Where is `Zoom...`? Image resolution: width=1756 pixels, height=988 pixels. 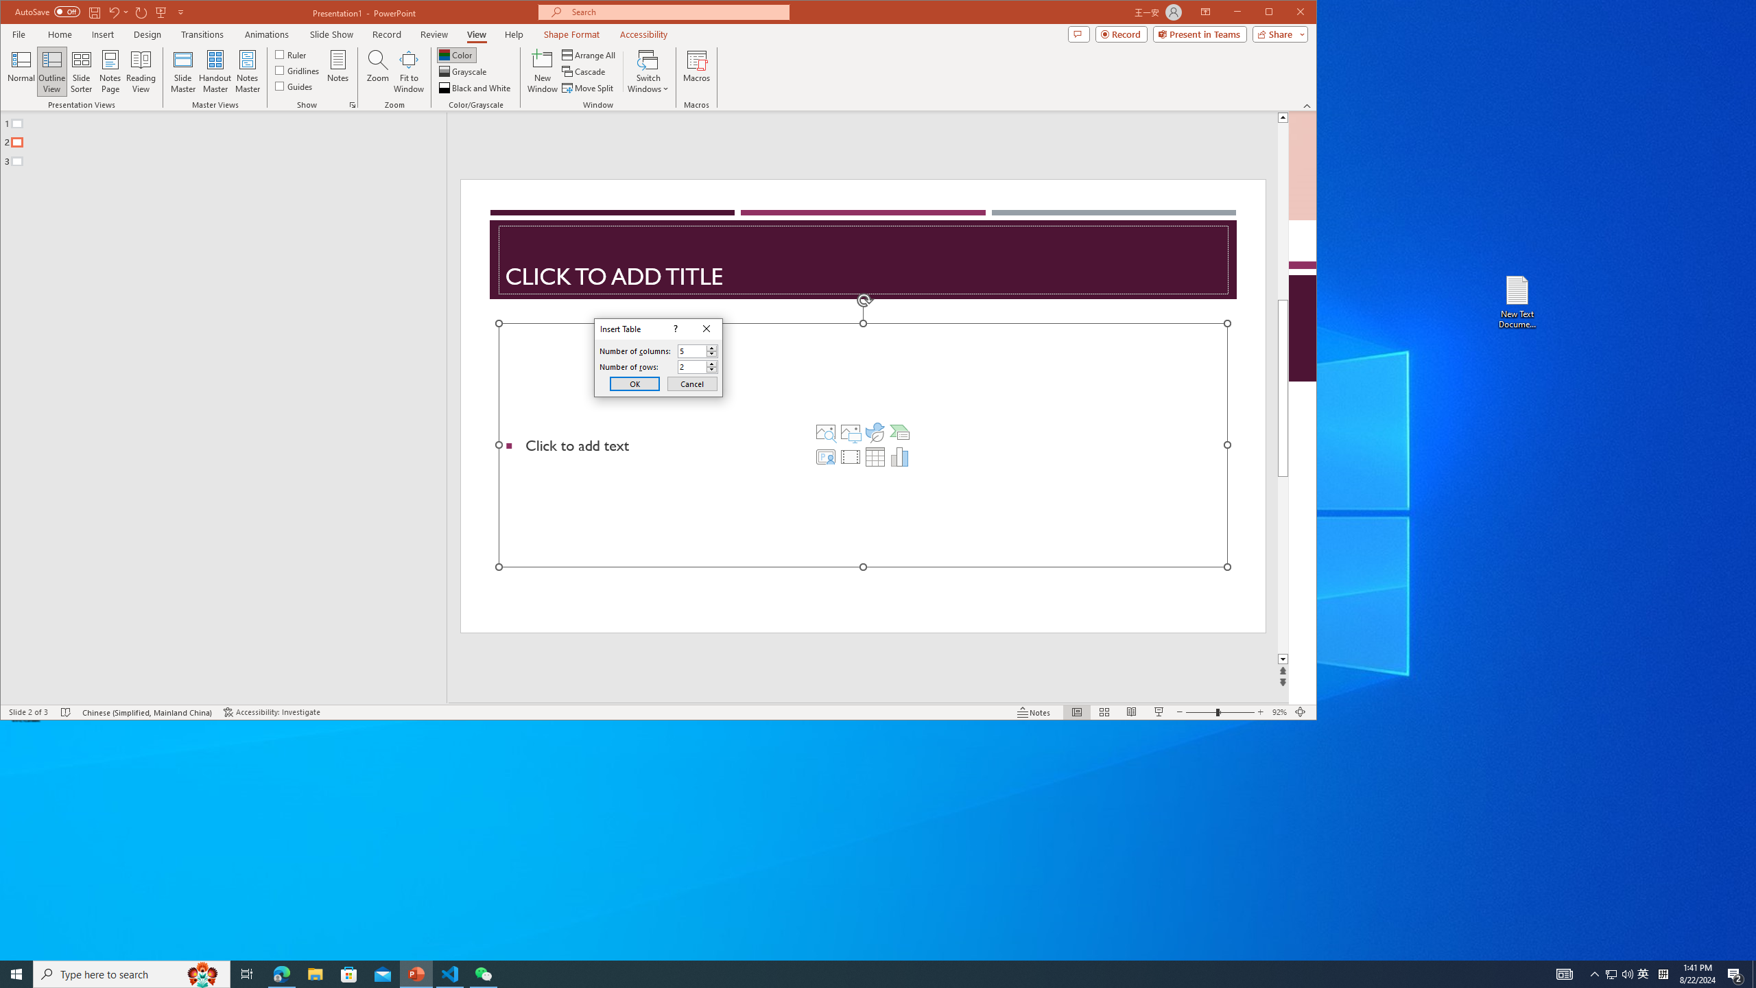 Zoom... is located at coordinates (377, 71).